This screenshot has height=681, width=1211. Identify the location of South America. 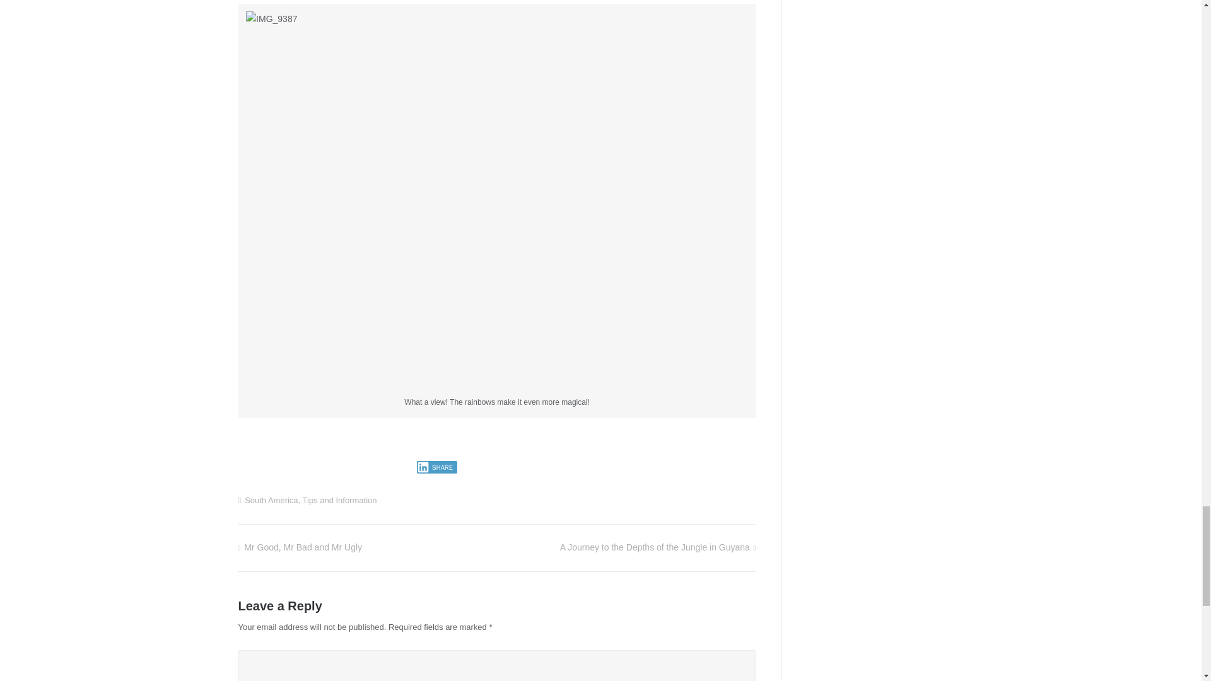
(271, 501).